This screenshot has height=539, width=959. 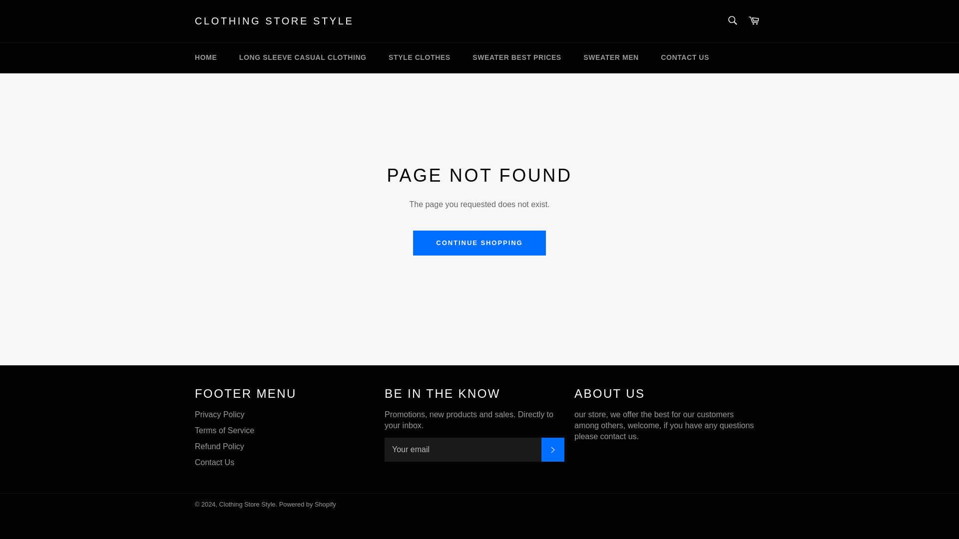 I want to click on SWEATER BEST PRICES, so click(x=516, y=57).